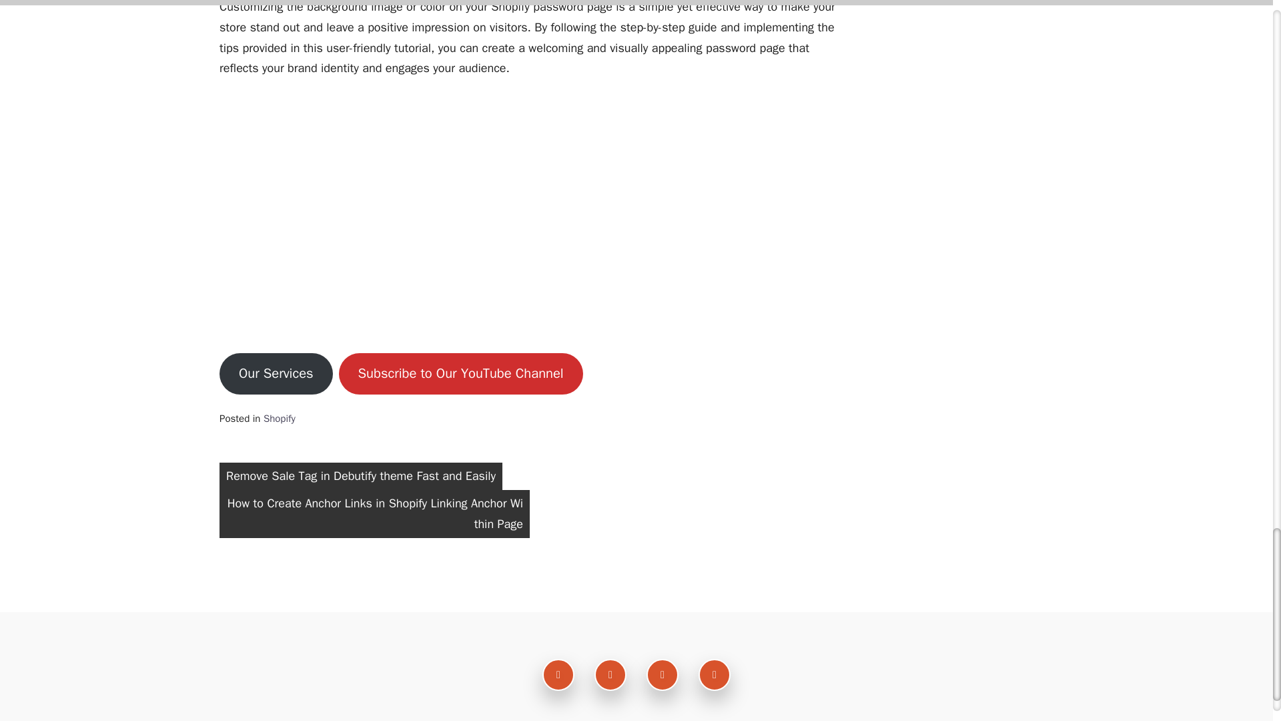 This screenshot has width=1281, height=721. What do you see at coordinates (460, 374) in the screenshot?
I see `Subscribe to Our YouTube Channel` at bounding box center [460, 374].